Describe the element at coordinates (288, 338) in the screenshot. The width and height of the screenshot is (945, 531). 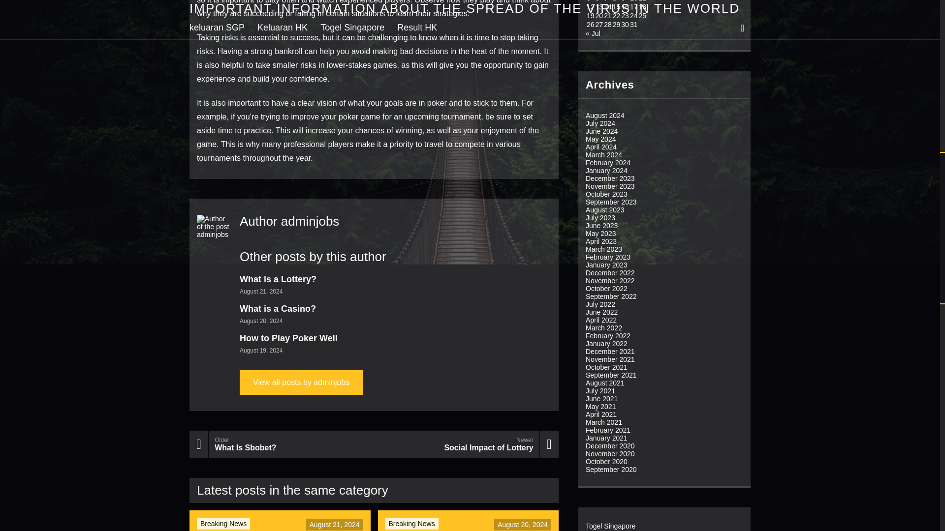
I see `How to Play Poker Well` at that location.